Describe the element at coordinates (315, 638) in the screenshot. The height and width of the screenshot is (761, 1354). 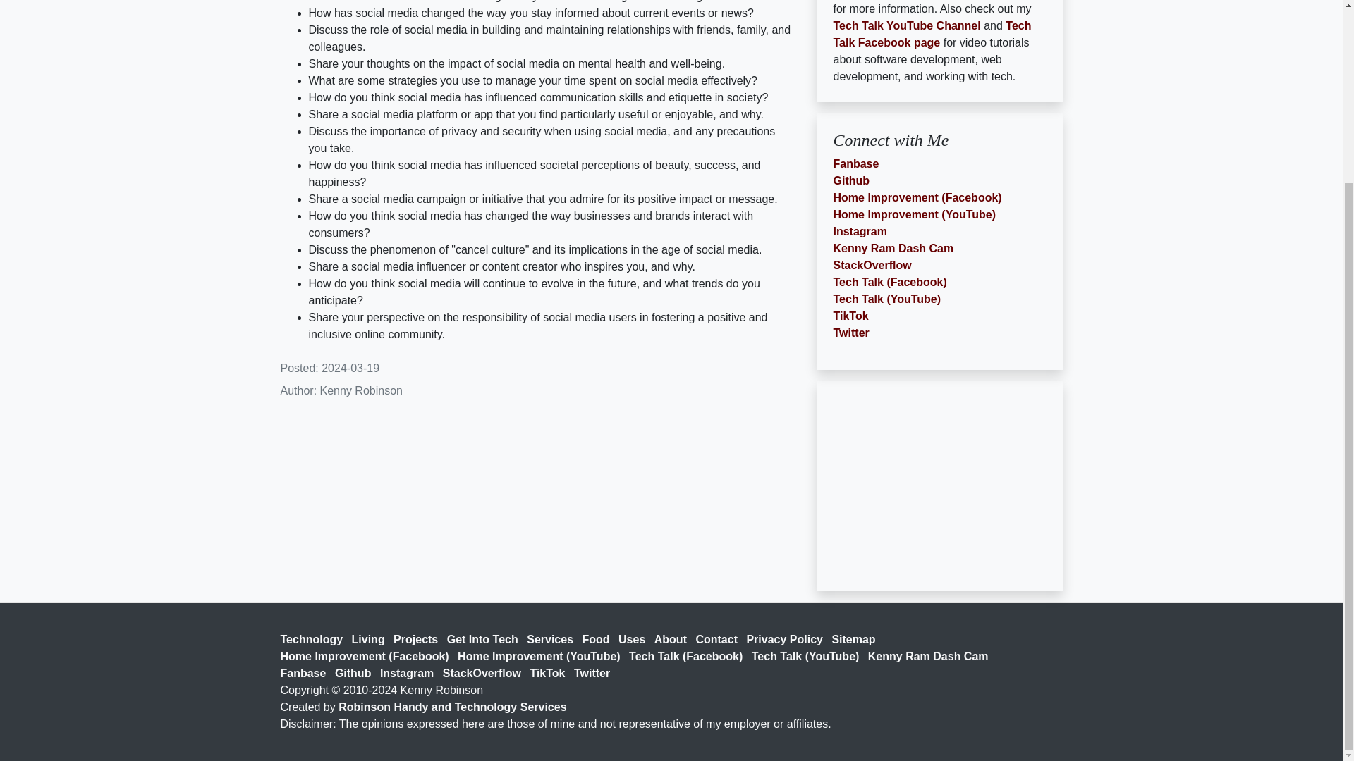
I see `Technology` at that location.